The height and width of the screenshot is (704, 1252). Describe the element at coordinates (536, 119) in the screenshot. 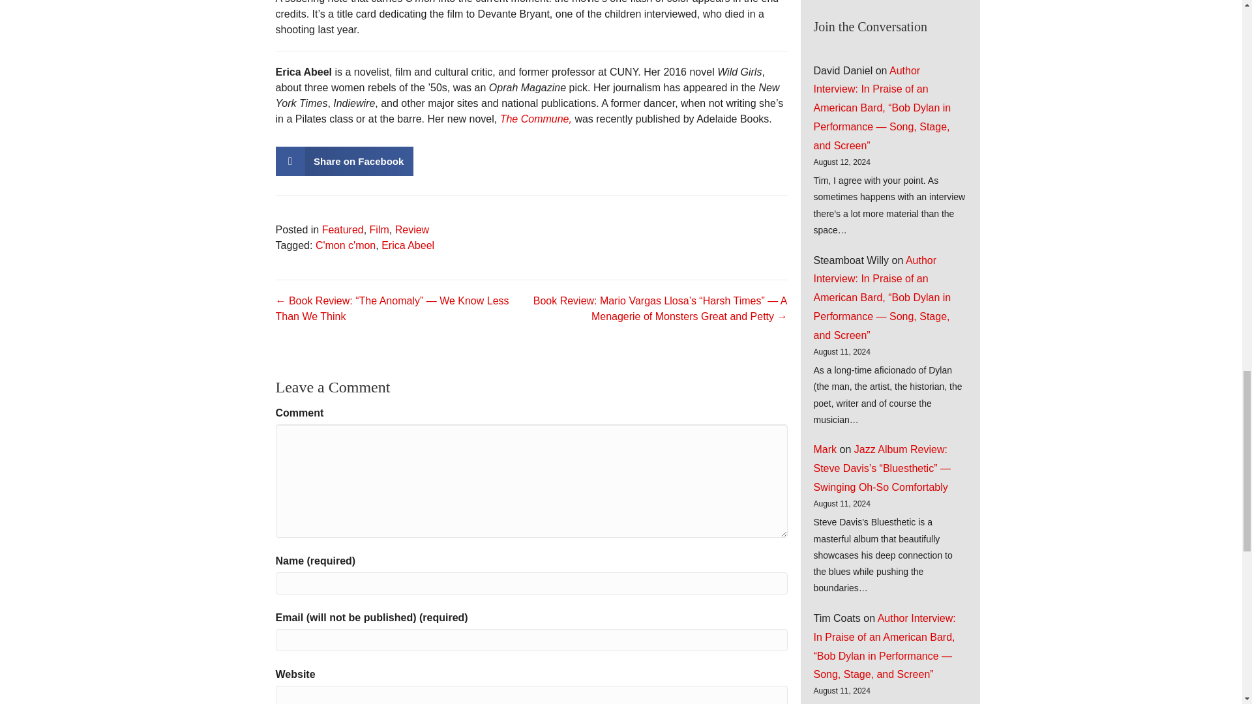

I see `The Commune,` at that location.